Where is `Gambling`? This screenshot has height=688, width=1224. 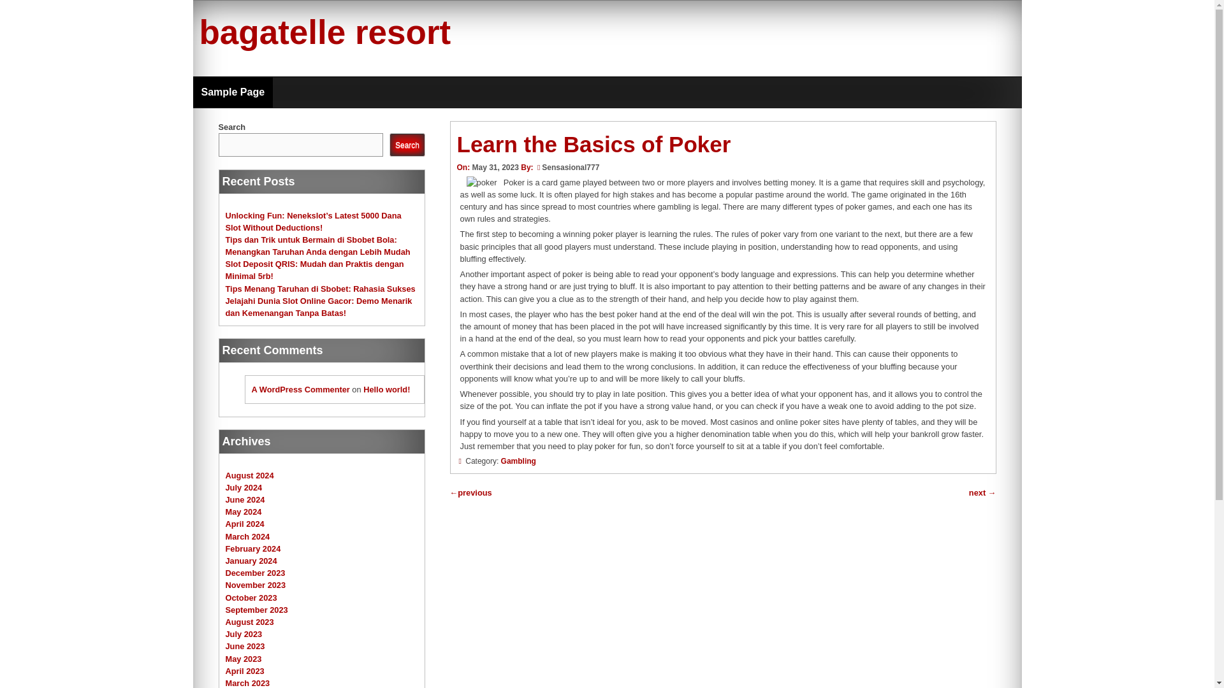 Gambling is located at coordinates (518, 461).